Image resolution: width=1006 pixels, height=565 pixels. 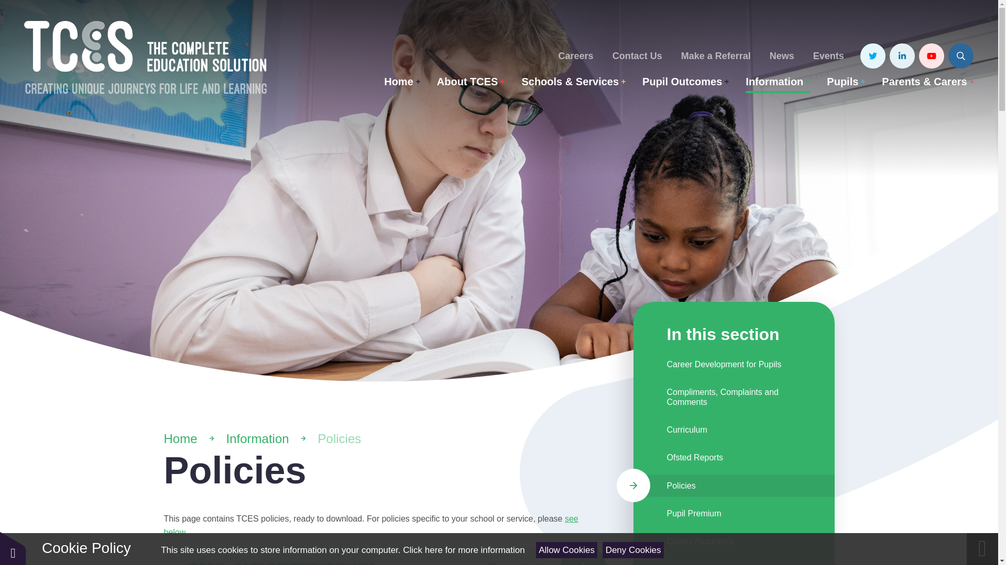 I want to click on See cookie policy, so click(x=463, y=550).